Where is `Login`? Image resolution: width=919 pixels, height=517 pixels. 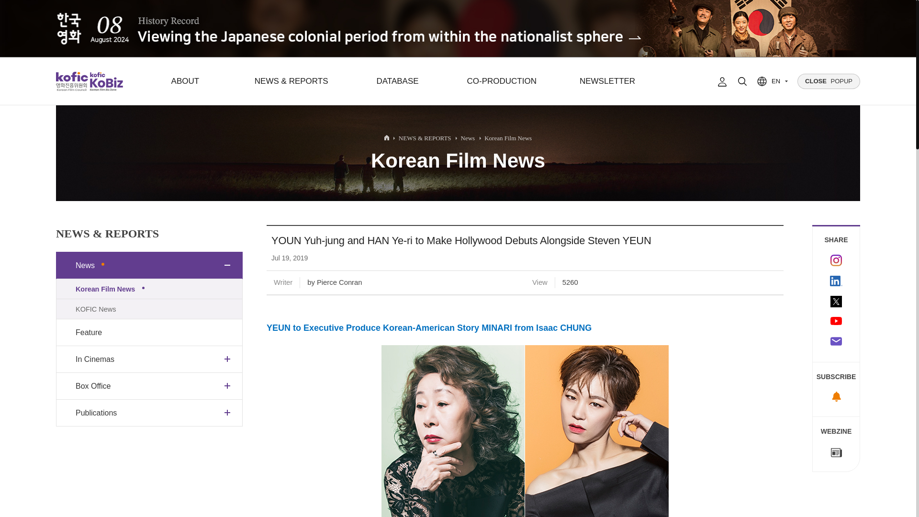 Login is located at coordinates (722, 81).